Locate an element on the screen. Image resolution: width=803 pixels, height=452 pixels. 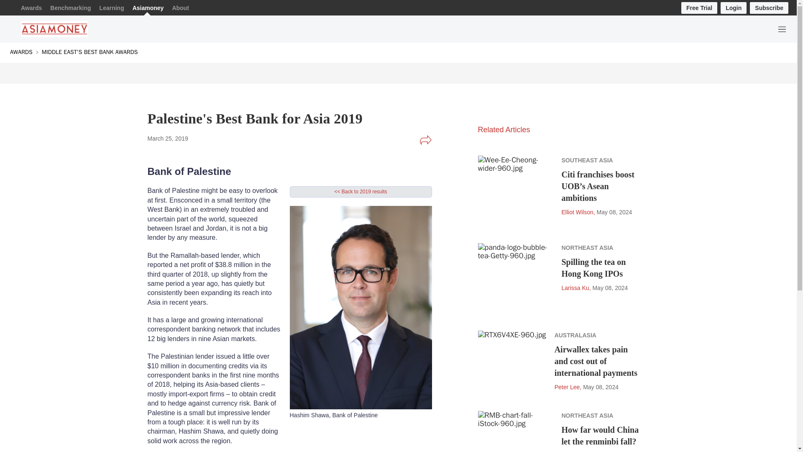
About is located at coordinates (180, 8).